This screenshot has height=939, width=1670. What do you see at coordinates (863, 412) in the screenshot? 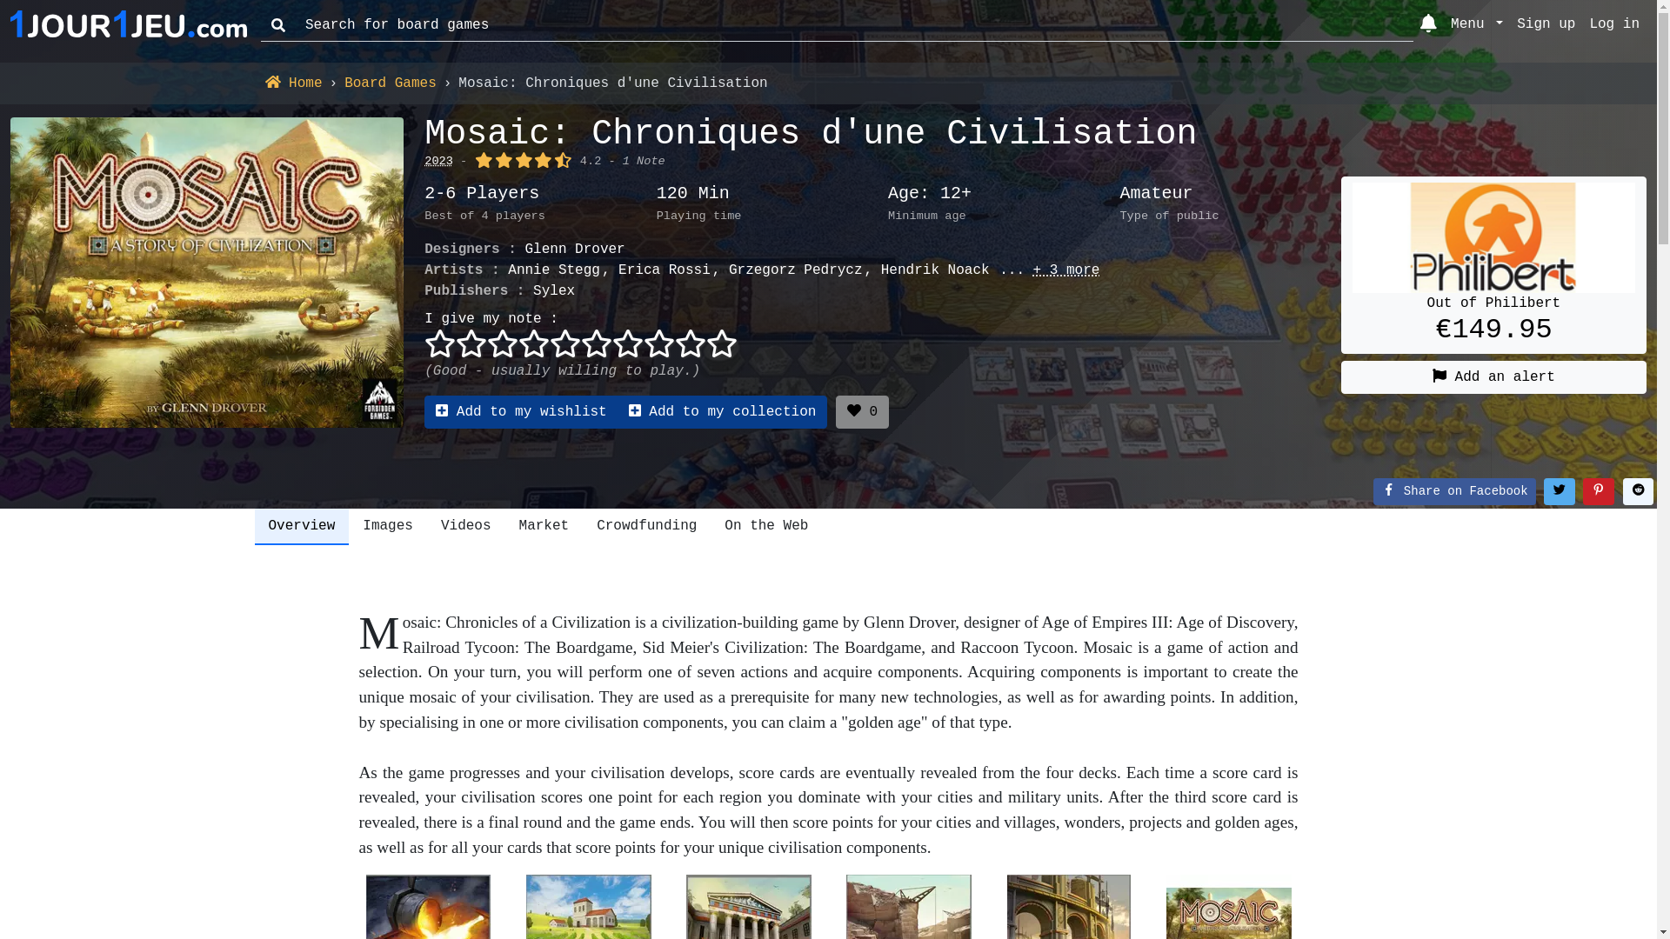
I see `0` at bounding box center [863, 412].